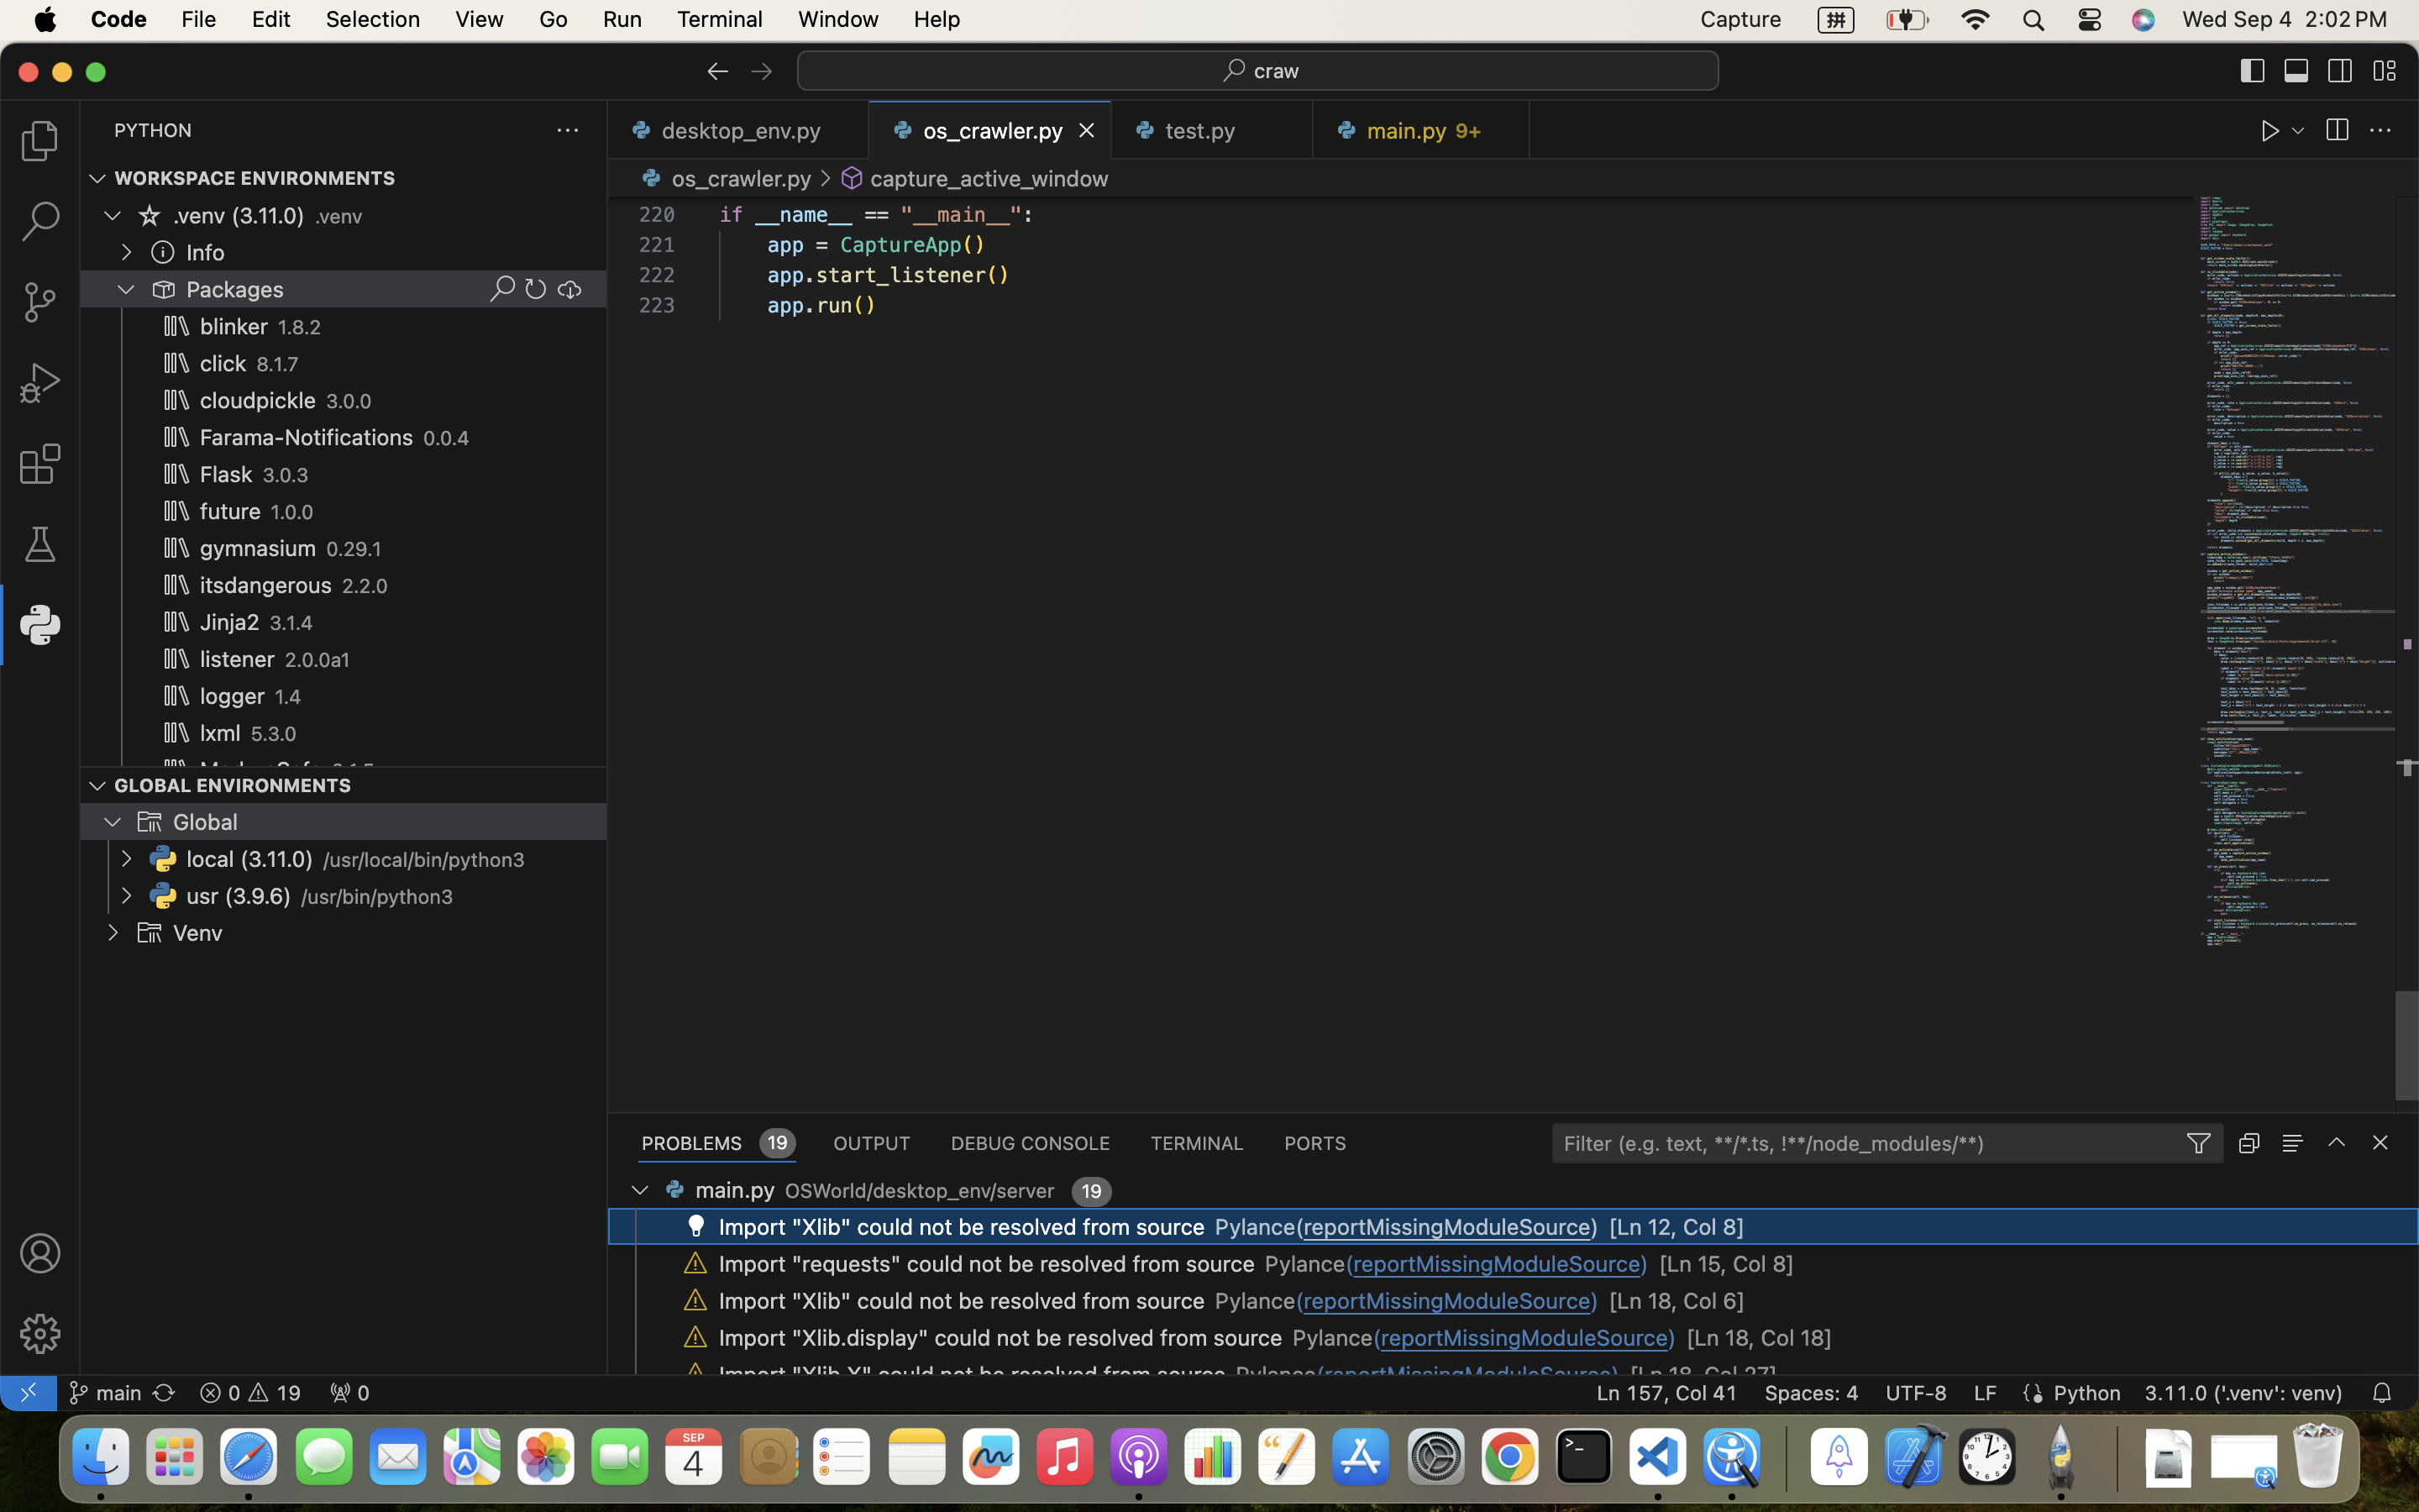 The image size is (2419, 1512). Describe the element at coordinates (1256, 1301) in the screenshot. I see `Pylance` at that location.